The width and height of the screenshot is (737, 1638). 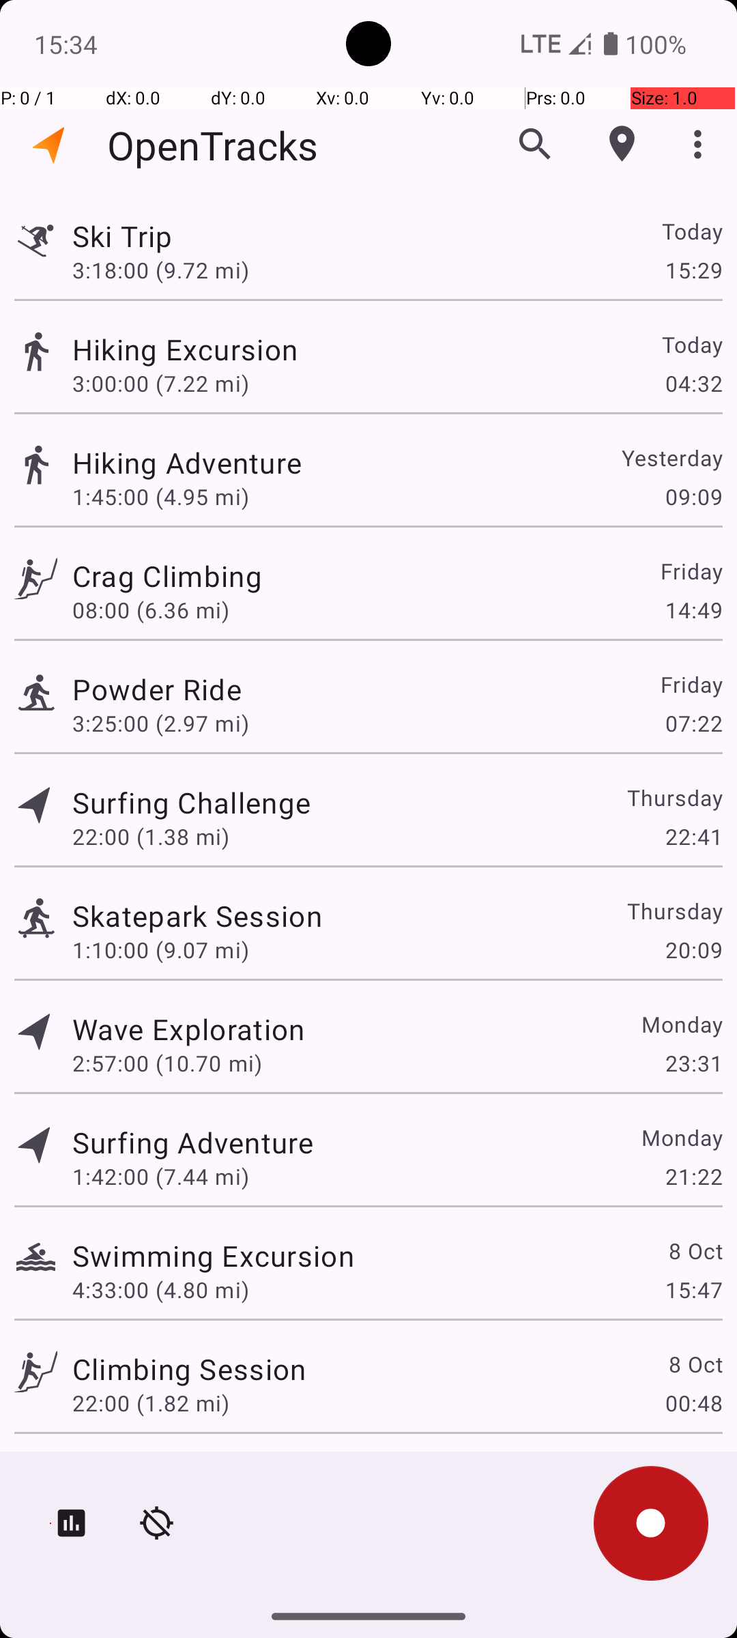 What do you see at coordinates (693, 384) in the screenshot?
I see `04:32` at bounding box center [693, 384].